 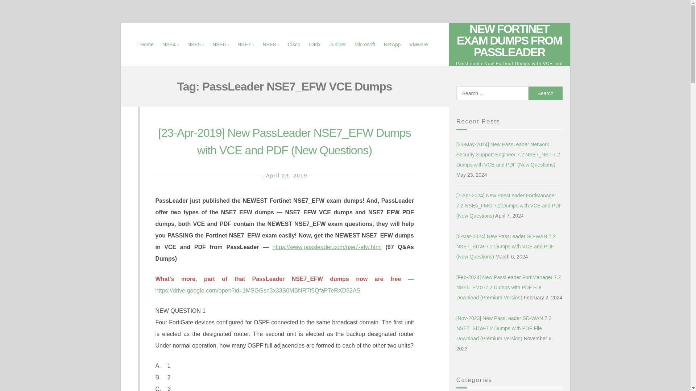 I want to click on NSE5, so click(x=195, y=44).